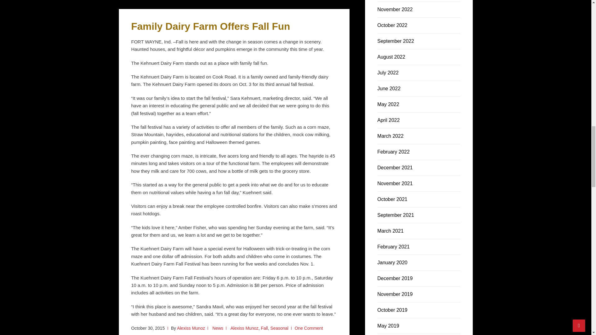 Image resolution: width=596 pixels, height=335 pixels. I want to click on Seasonal, so click(279, 328).